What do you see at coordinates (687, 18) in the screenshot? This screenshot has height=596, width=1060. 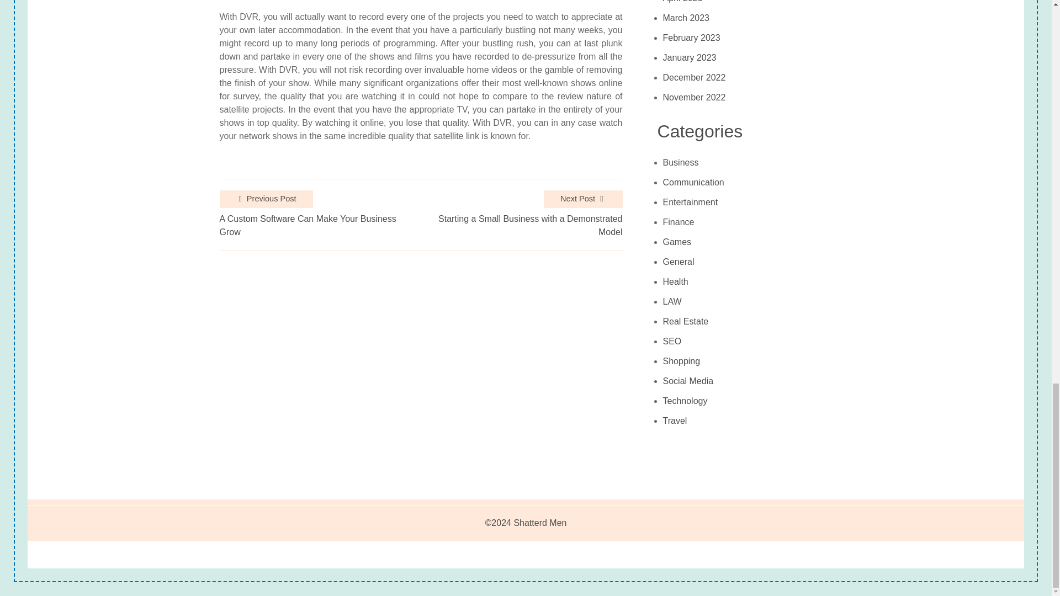 I see `March 2023` at bounding box center [687, 18].